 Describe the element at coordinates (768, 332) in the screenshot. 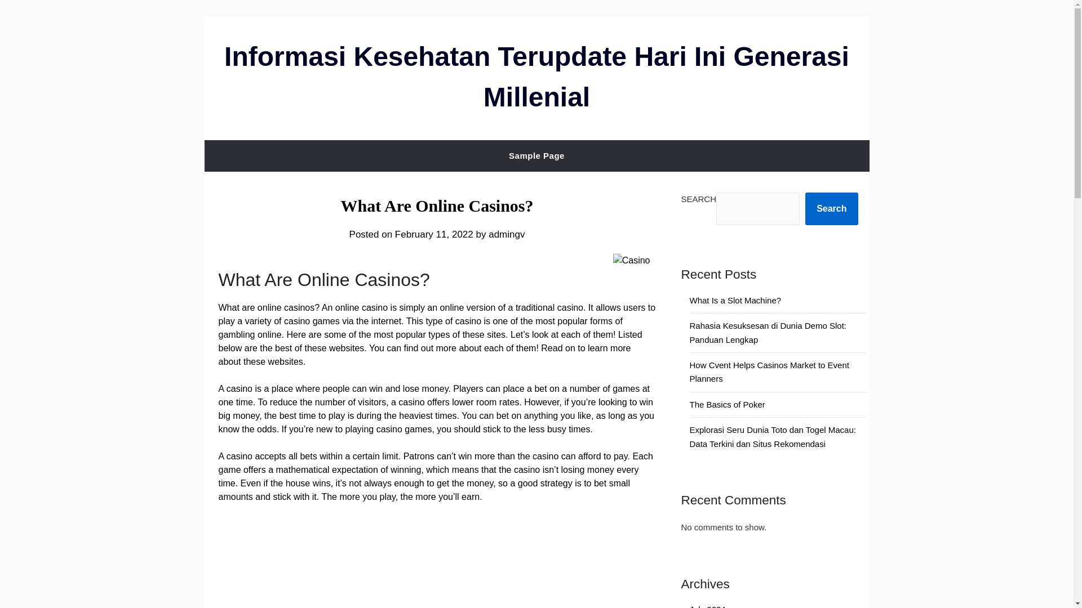

I see `Rahasia Kesuksesan di Dunia Demo Slot: Panduan Lengkap` at that location.